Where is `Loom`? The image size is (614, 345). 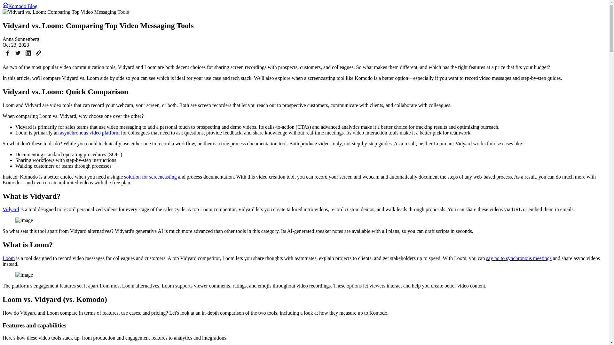
Loom is located at coordinates (8, 258).